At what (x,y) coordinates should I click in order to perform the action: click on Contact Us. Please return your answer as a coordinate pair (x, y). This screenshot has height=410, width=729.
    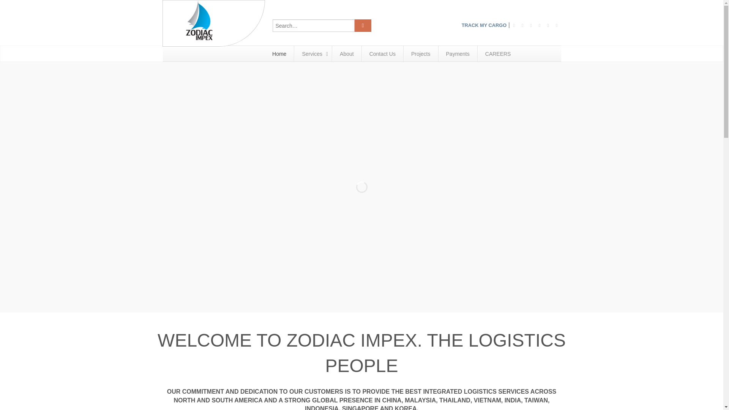
    Looking at the image, I should click on (382, 54).